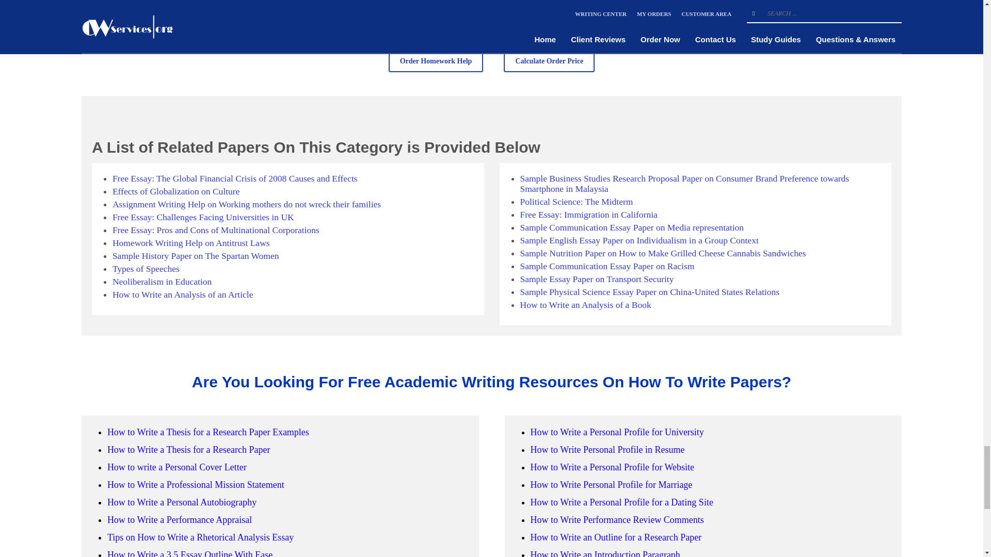 The height and width of the screenshot is (557, 991). I want to click on Sample History Paper on The Spartan Women, so click(196, 256).